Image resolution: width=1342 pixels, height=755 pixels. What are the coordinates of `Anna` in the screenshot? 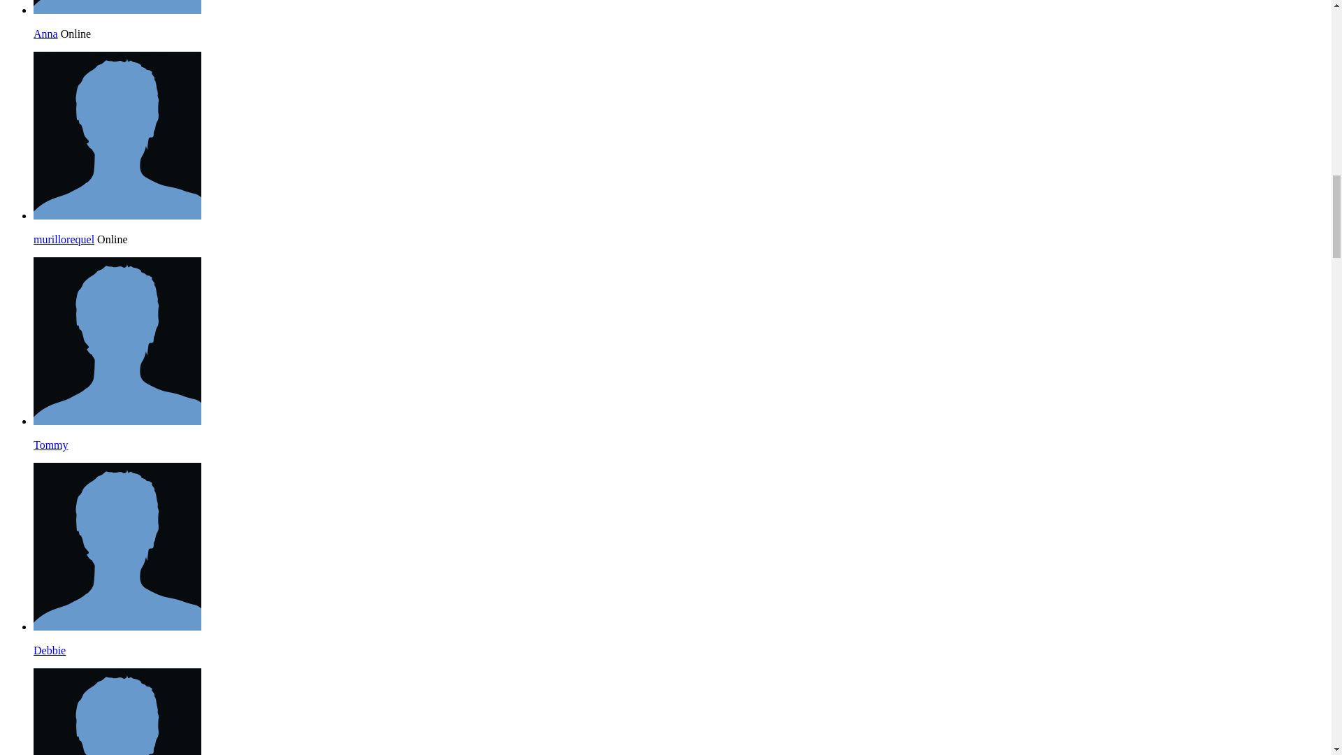 It's located at (117, 10).